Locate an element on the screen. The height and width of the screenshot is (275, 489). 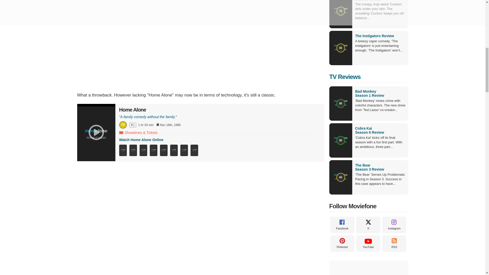
The Instigators movie is located at coordinates (374, 36).